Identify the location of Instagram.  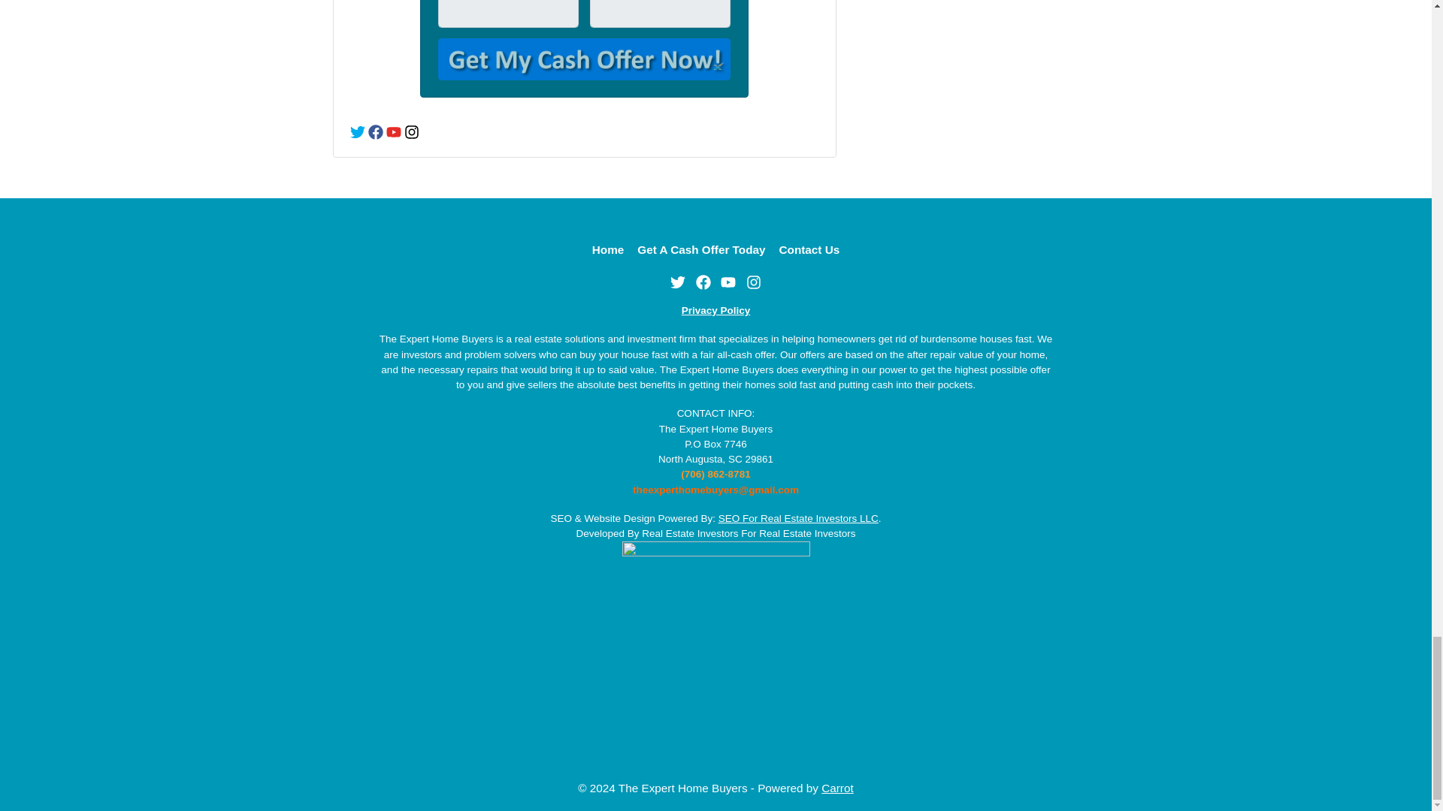
(412, 132).